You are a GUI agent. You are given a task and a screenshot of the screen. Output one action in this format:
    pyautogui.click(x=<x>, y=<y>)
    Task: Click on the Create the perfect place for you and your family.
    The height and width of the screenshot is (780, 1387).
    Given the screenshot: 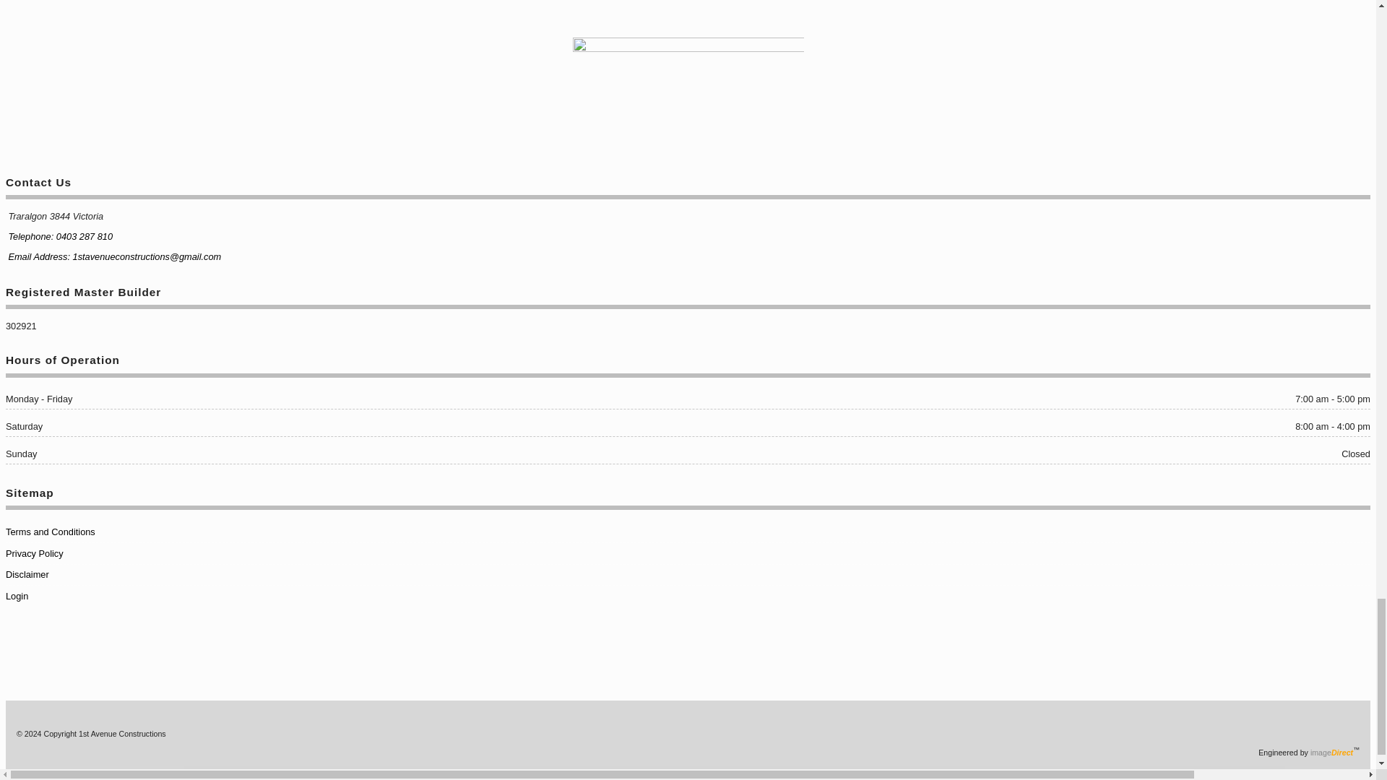 What is the action you would take?
    pyautogui.click(x=123, y=733)
    